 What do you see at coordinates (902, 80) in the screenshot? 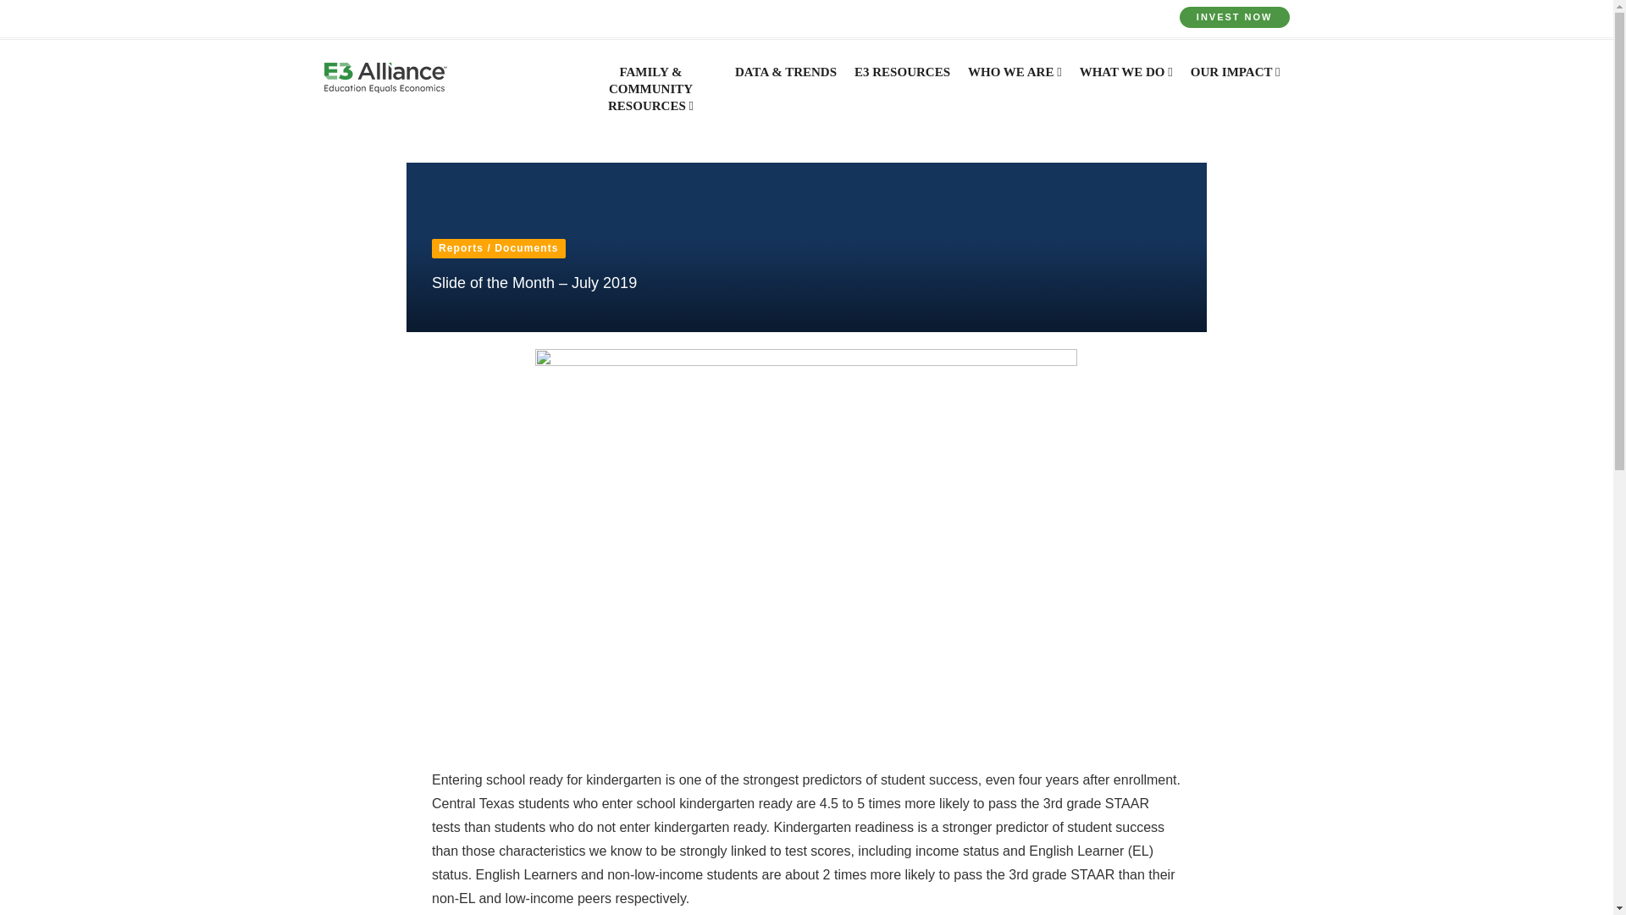
I see `E3 RESOURCES` at bounding box center [902, 80].